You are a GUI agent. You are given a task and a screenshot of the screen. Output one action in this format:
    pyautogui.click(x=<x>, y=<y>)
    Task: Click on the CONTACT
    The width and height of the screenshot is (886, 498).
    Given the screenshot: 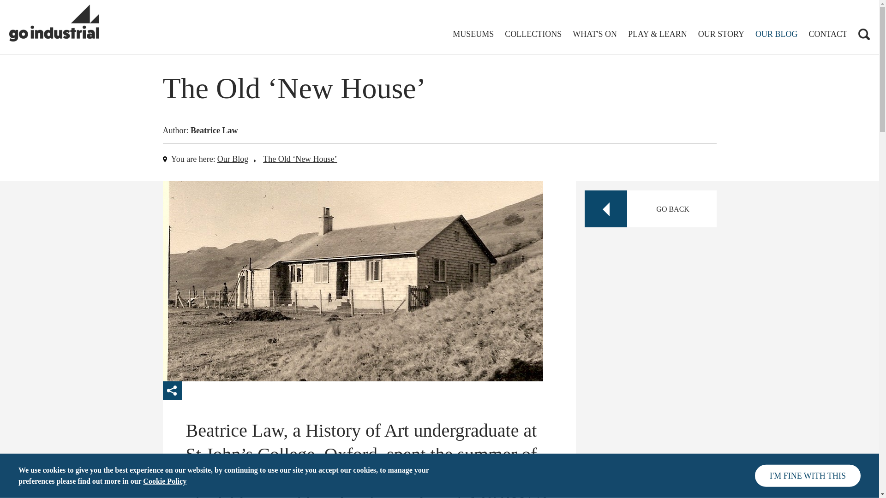 What is the action you would take?
    pyautogui.click(x=827, y=34)
    